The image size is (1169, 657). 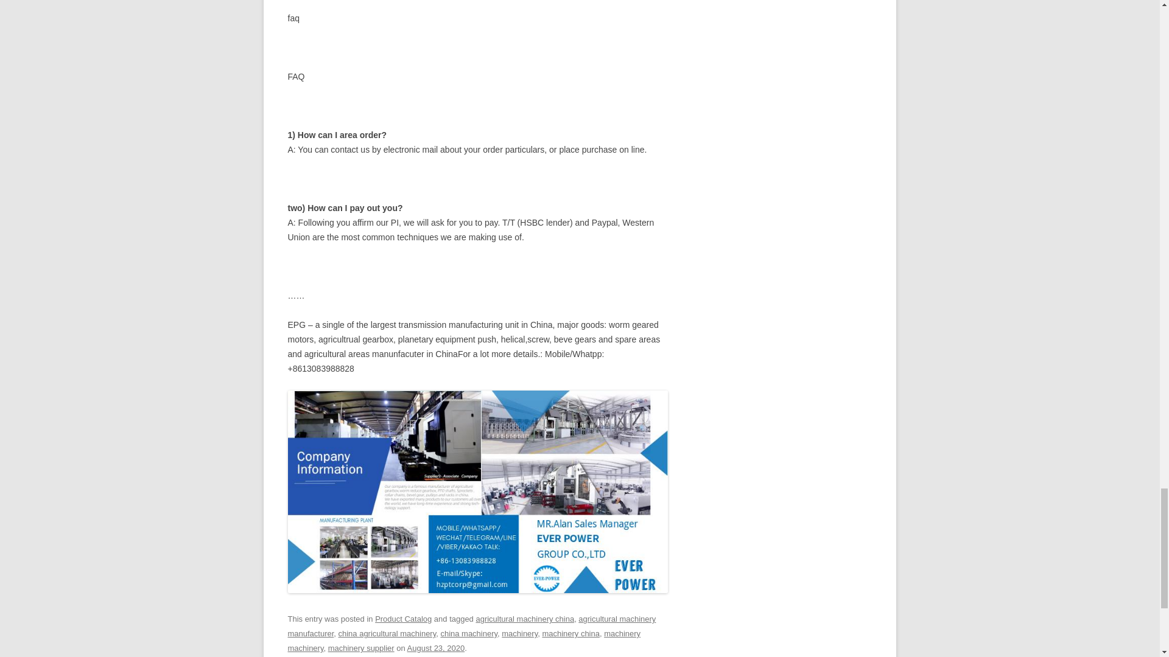 I want to click on china machinery, so click(x=469, y=633).